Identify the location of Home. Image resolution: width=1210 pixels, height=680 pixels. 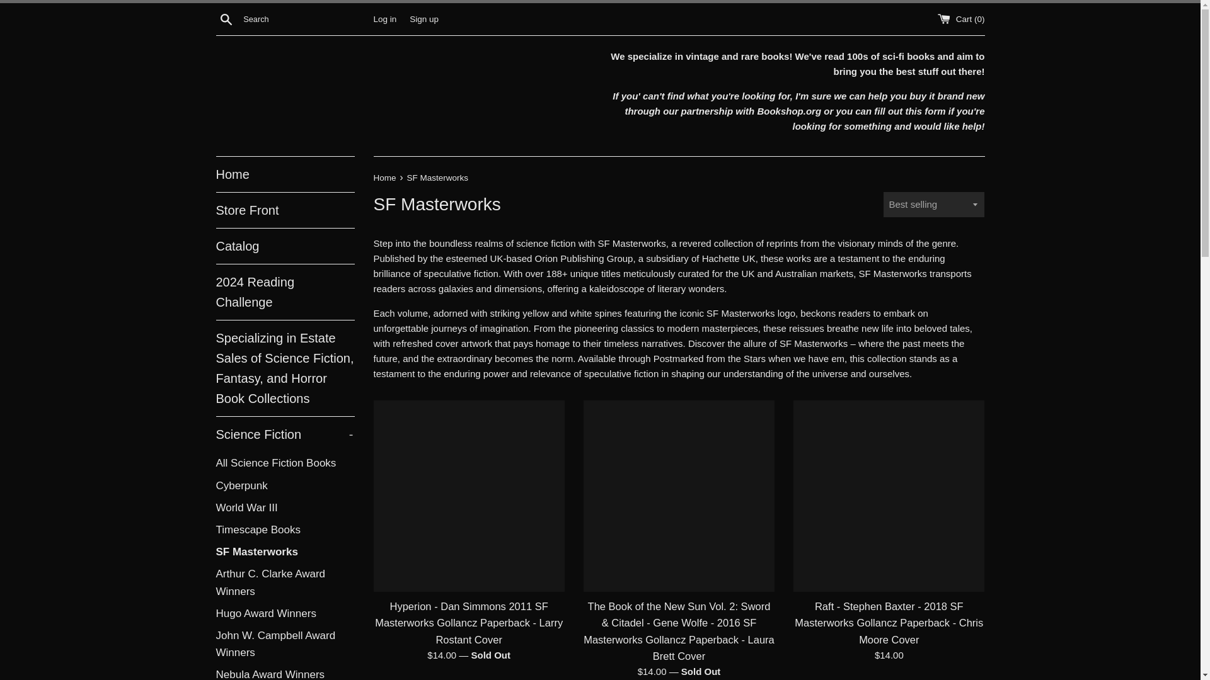
(285, 174).